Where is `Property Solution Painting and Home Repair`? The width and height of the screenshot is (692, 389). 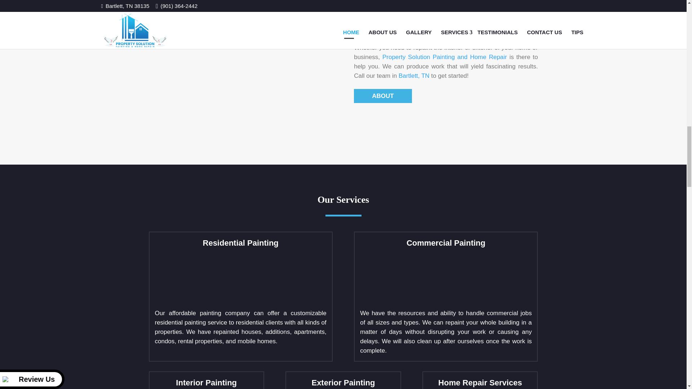
Property Solution Painting and Home Repair is located at coordinates (445, 57).